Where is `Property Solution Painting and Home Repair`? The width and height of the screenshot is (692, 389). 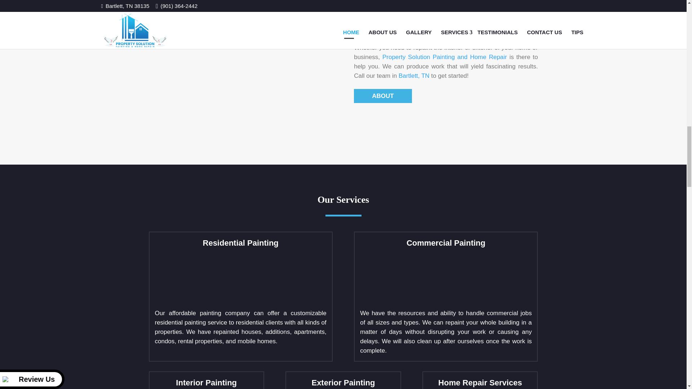
Property Solution Painting and Home Repair is located at coordinates (445, 57).